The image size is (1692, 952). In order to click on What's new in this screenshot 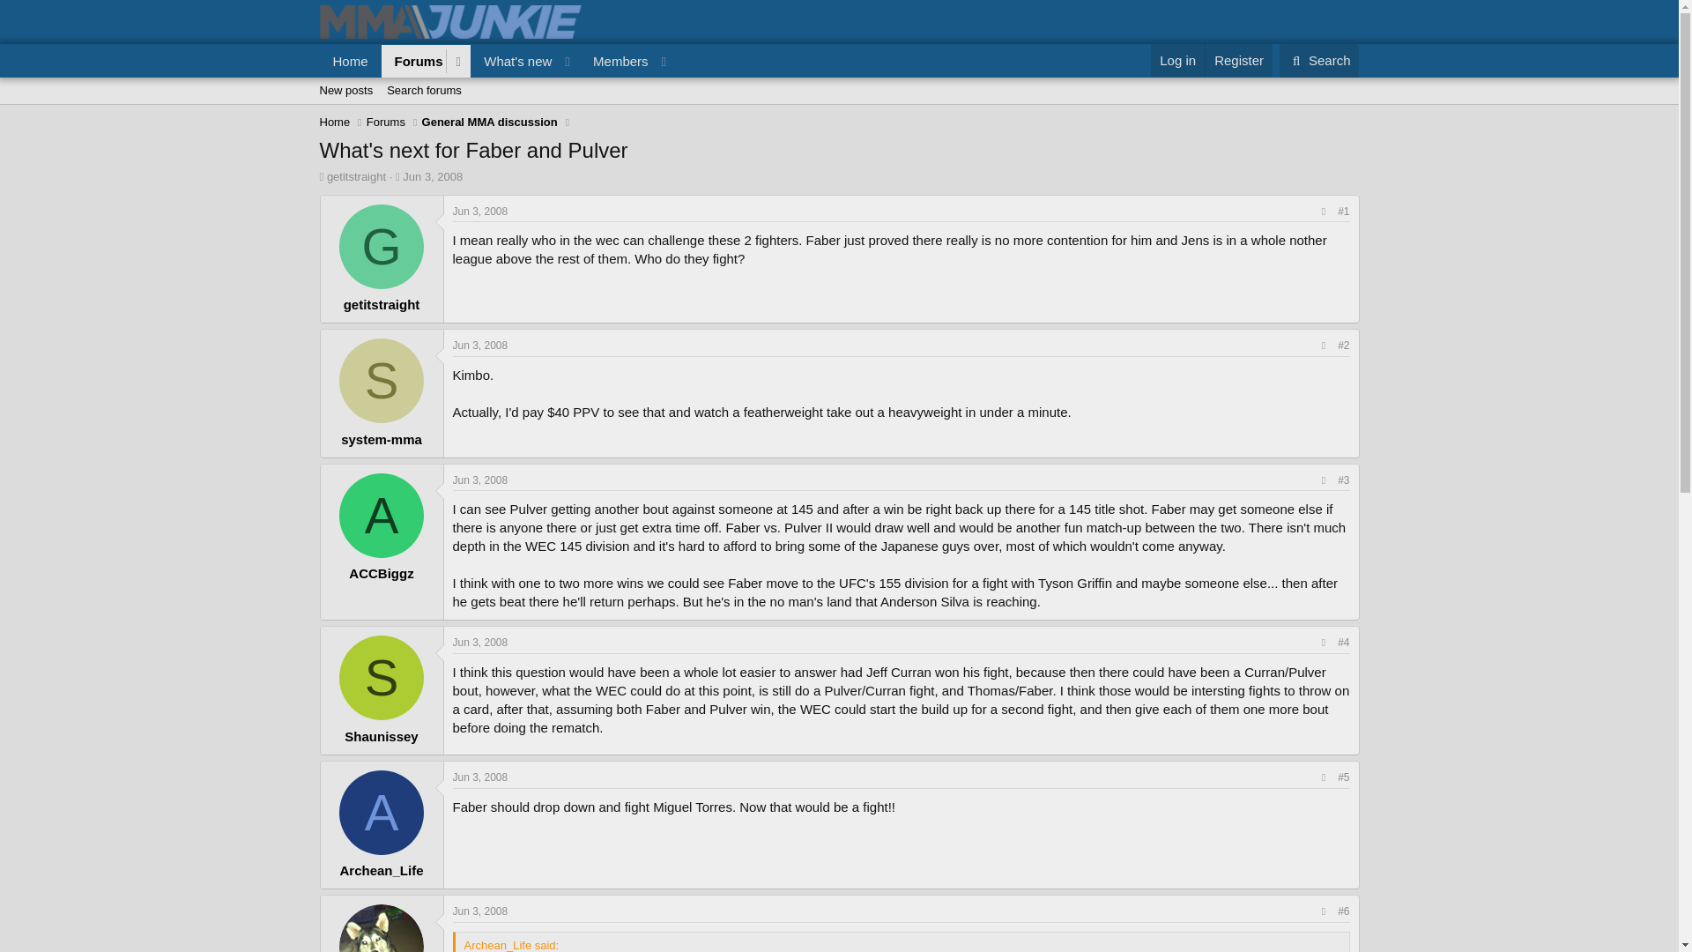, I will do `click(512, 60)`.